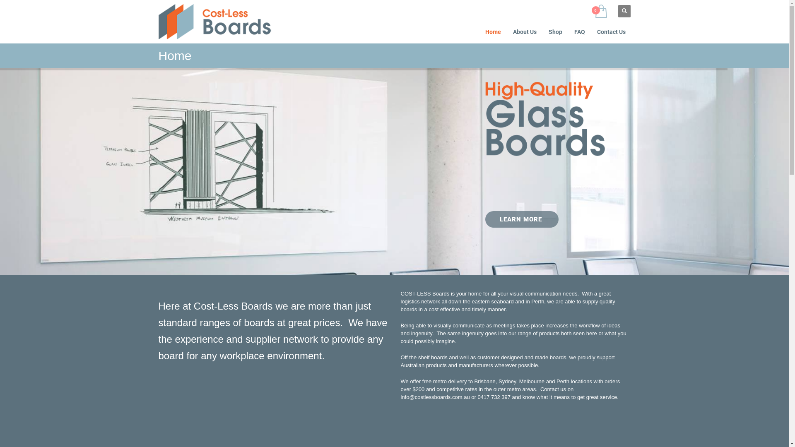 The image size is (795, 447). I want to click on LEARN MORE, so click(522, 219).